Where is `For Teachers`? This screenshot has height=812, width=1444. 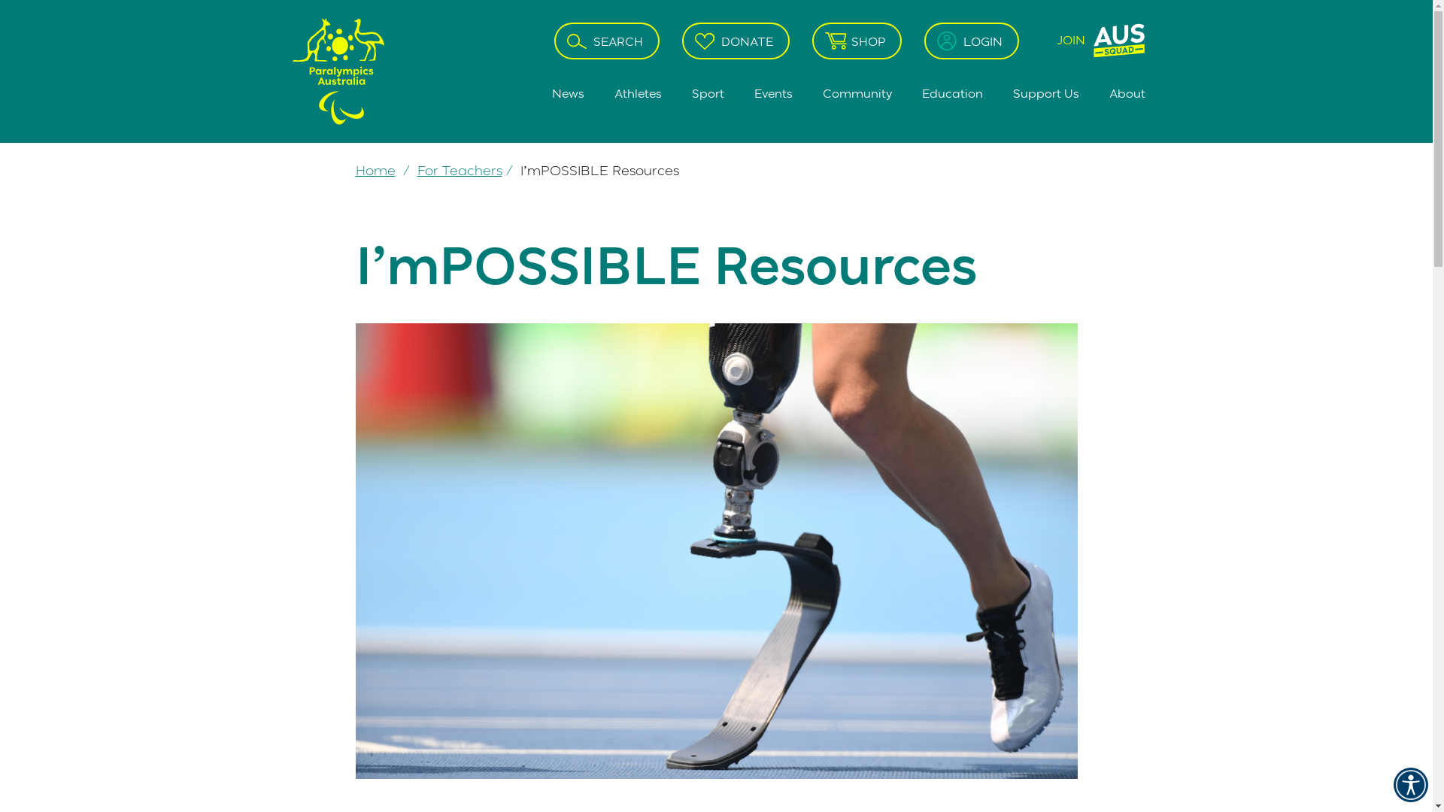
For Teachers is located at coordinates (459, 170).